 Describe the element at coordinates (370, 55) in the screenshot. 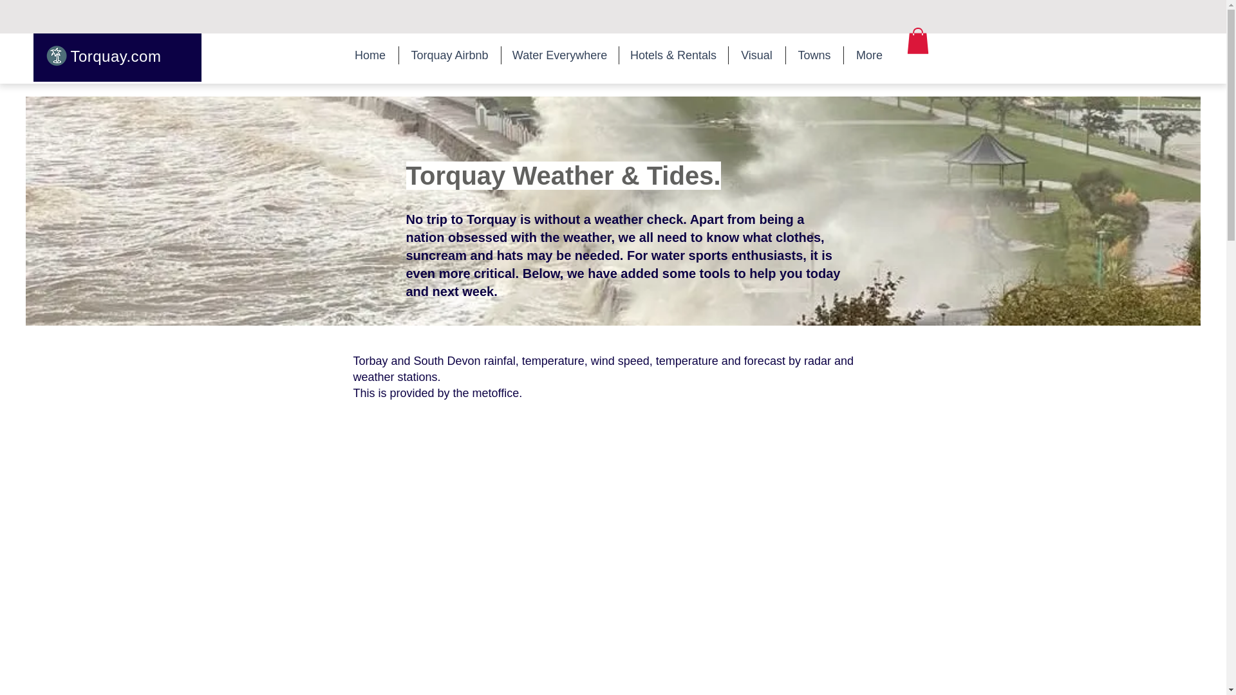

I see `Home` at that location.